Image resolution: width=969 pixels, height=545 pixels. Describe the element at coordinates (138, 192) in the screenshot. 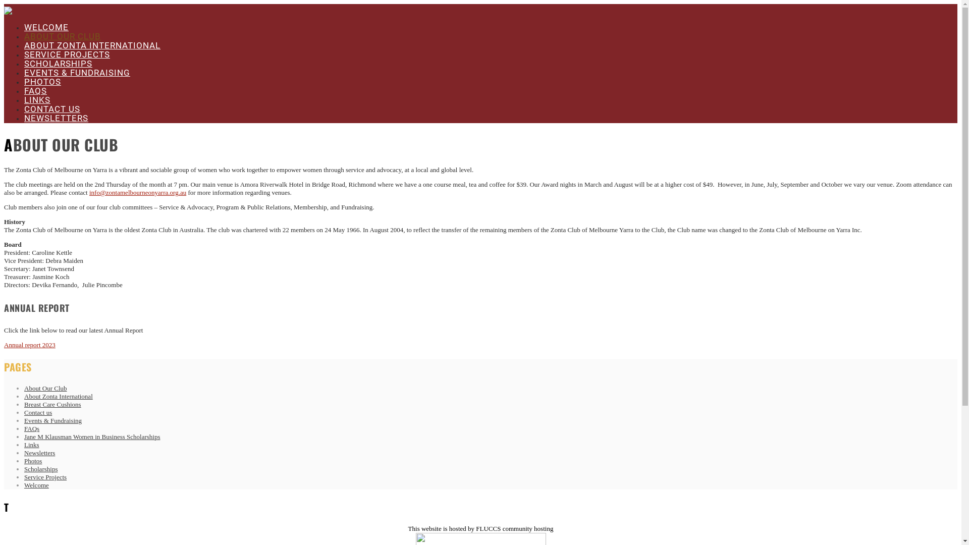

I see `info@zontamelbourneonyarra.org.au` at that location.